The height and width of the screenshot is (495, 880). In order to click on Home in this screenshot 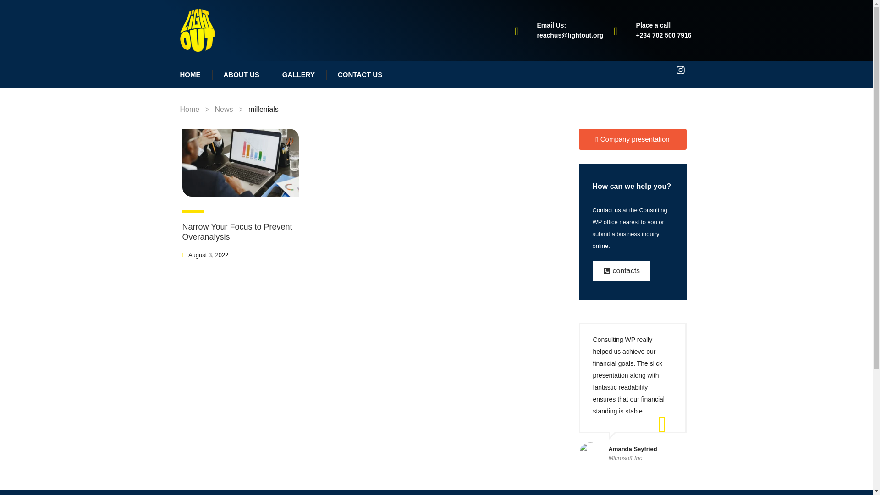, I will do `click(189, 109)`.